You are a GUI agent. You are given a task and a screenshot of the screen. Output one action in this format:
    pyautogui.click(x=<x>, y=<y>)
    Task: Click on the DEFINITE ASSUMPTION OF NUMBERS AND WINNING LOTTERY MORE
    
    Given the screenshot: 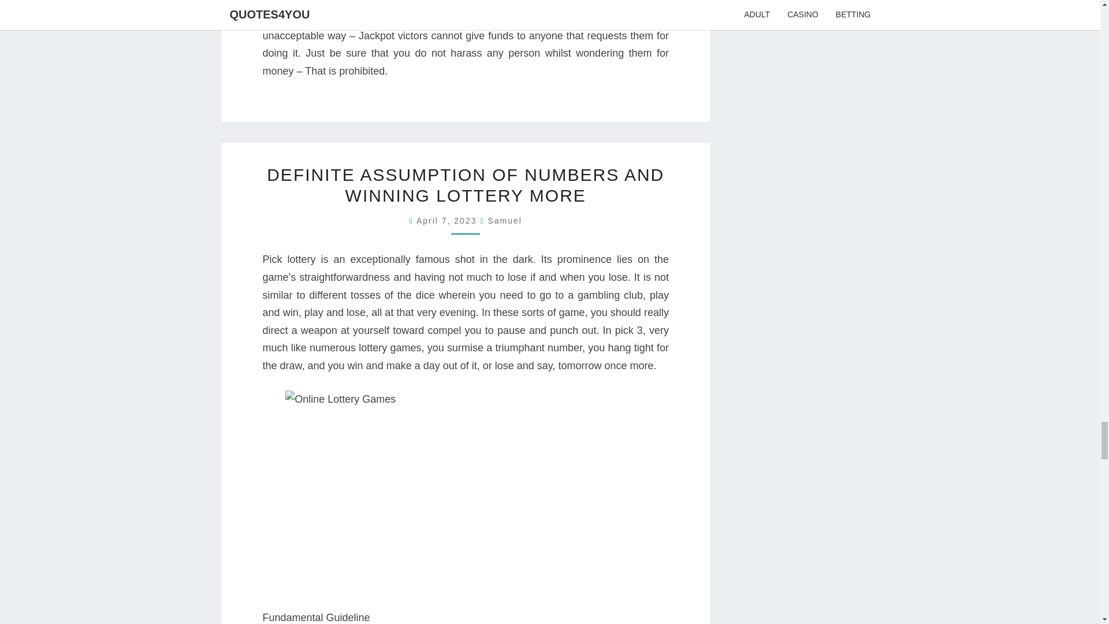 What is the action you would take?
    pyautogui.click(x=466, y=185)
    